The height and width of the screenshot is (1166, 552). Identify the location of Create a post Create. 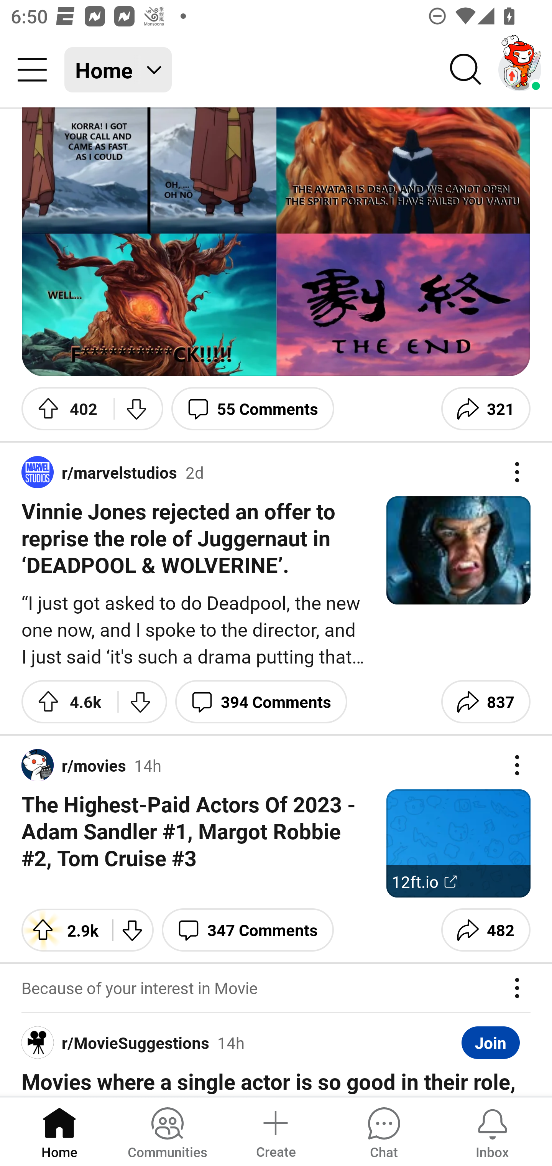
(275, 1131).